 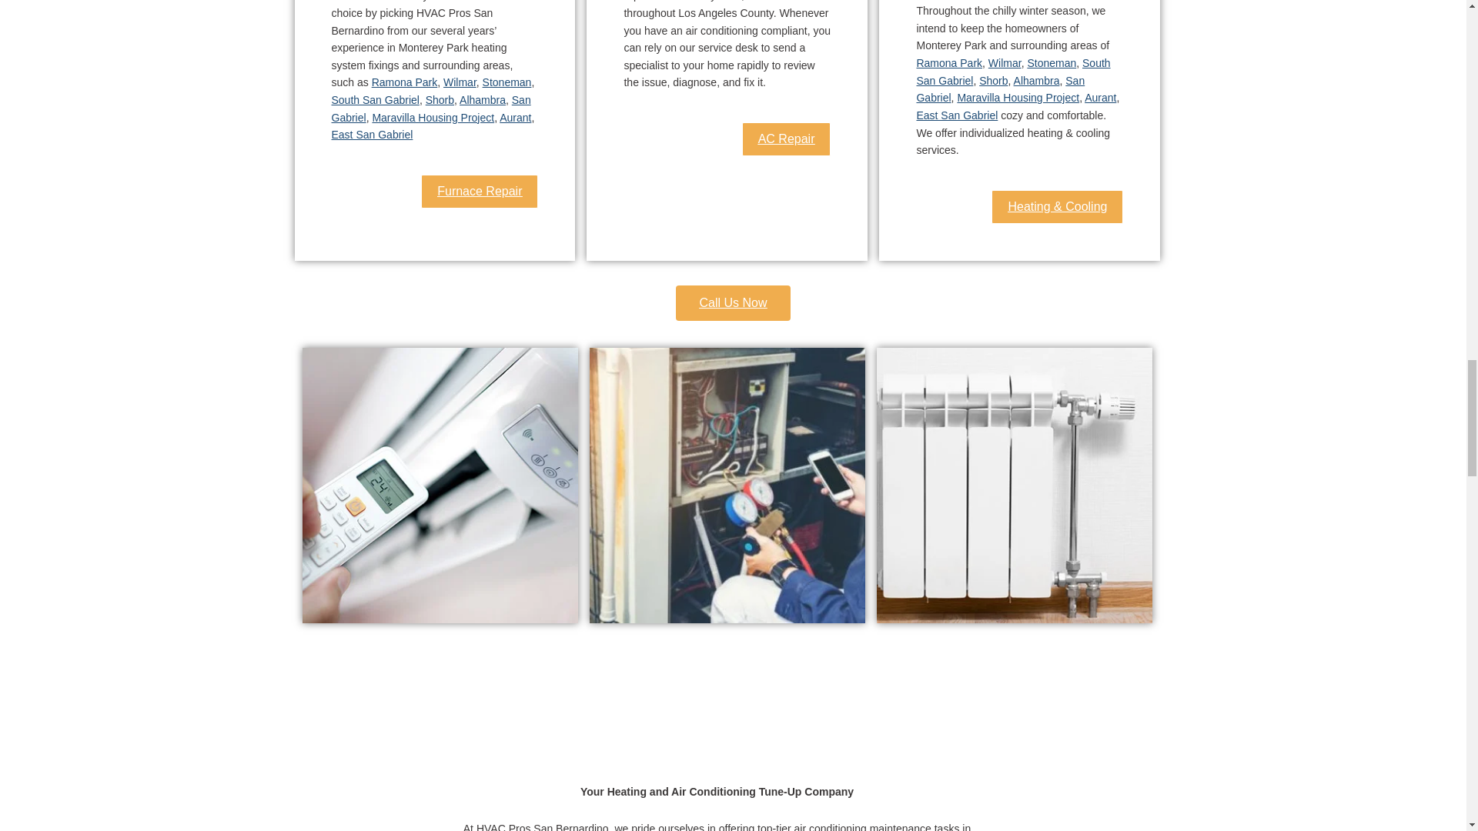 I want to click on AC Repair, so click(x=786, y=138).